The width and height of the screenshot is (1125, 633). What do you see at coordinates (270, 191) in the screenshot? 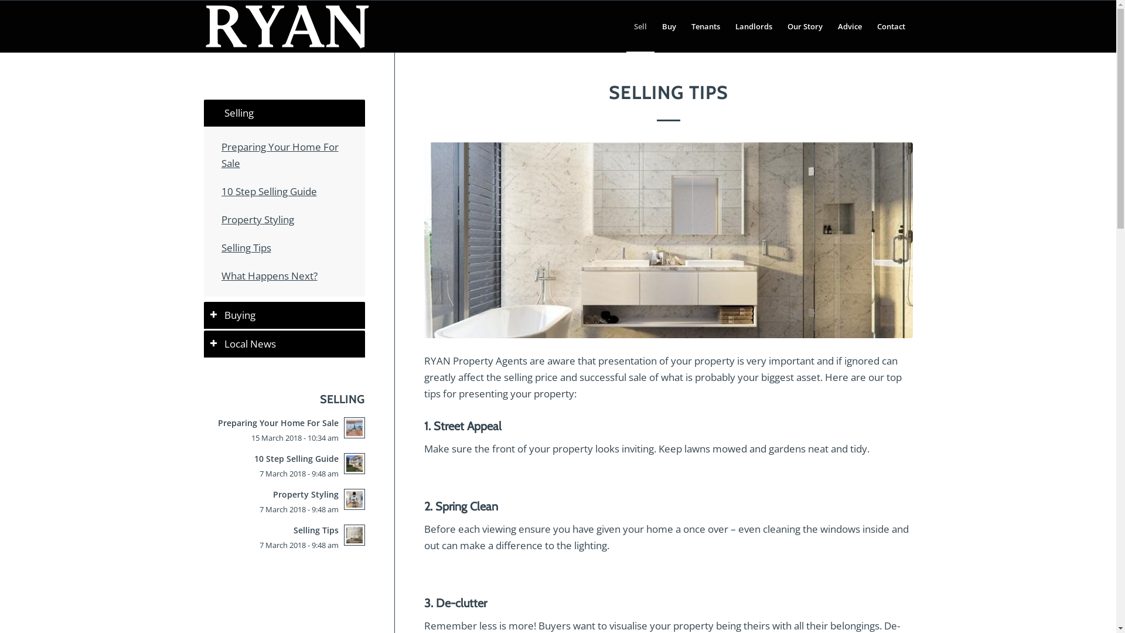
I see `10 Step Selling Guide` at bounding box center [270, 191].